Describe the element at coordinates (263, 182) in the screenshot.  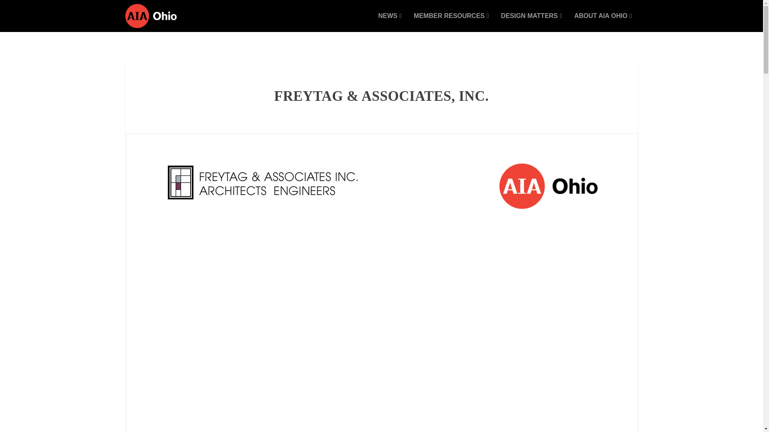
I see `FreytagLogo` at that location.